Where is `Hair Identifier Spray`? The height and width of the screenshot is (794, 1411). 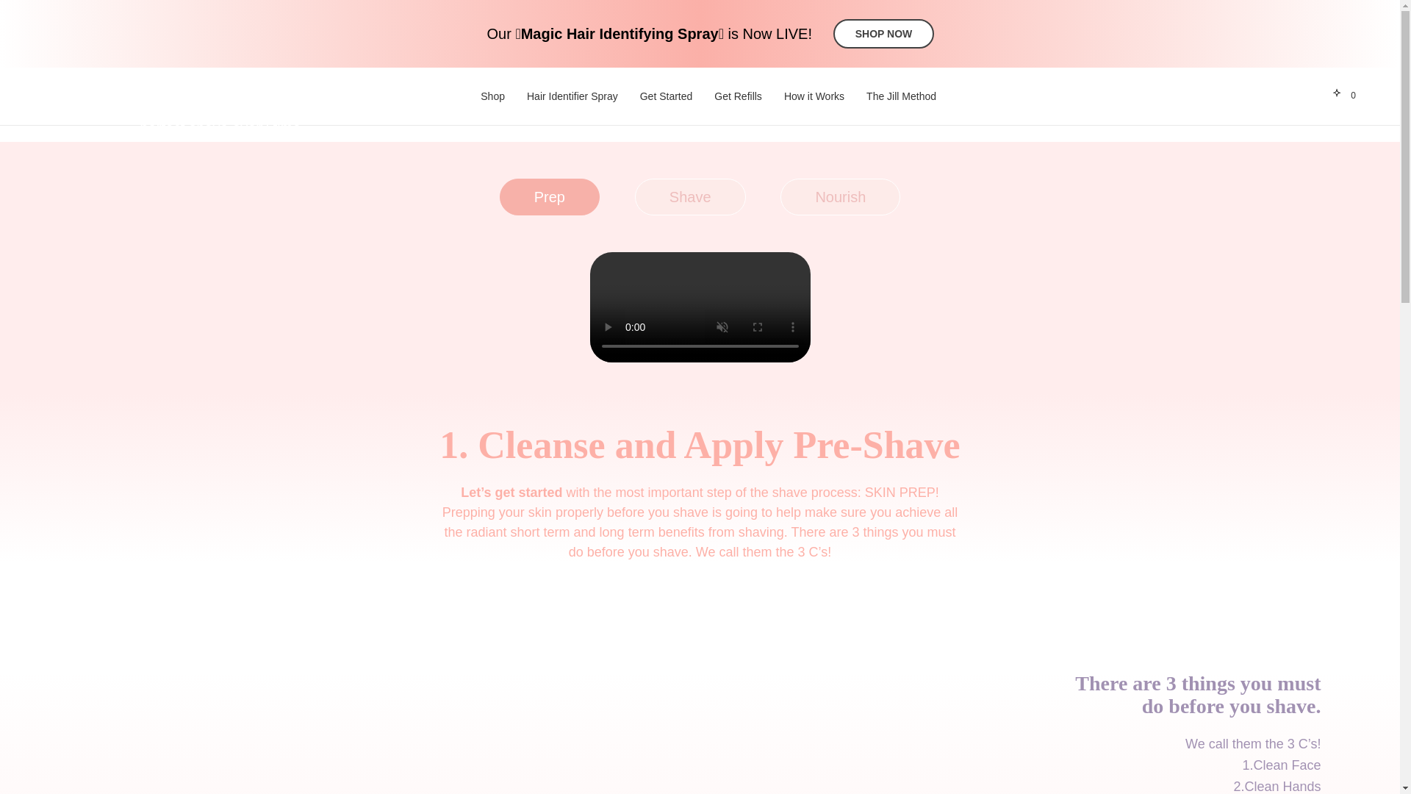 Hair Identifier Spray is located at coordinates (572, 96).